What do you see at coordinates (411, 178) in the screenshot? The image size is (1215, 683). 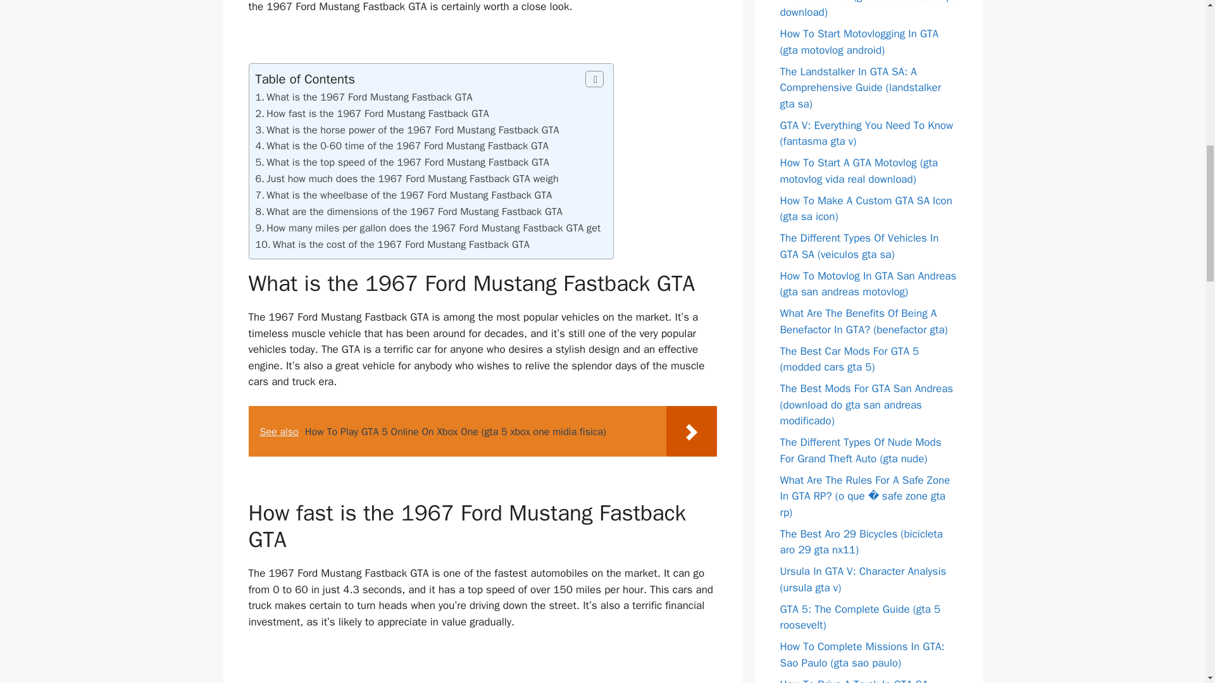 I see `Just how much does the 1967 Ford Mustang Fastback GTA weigh` at bounding box center [411, 178].